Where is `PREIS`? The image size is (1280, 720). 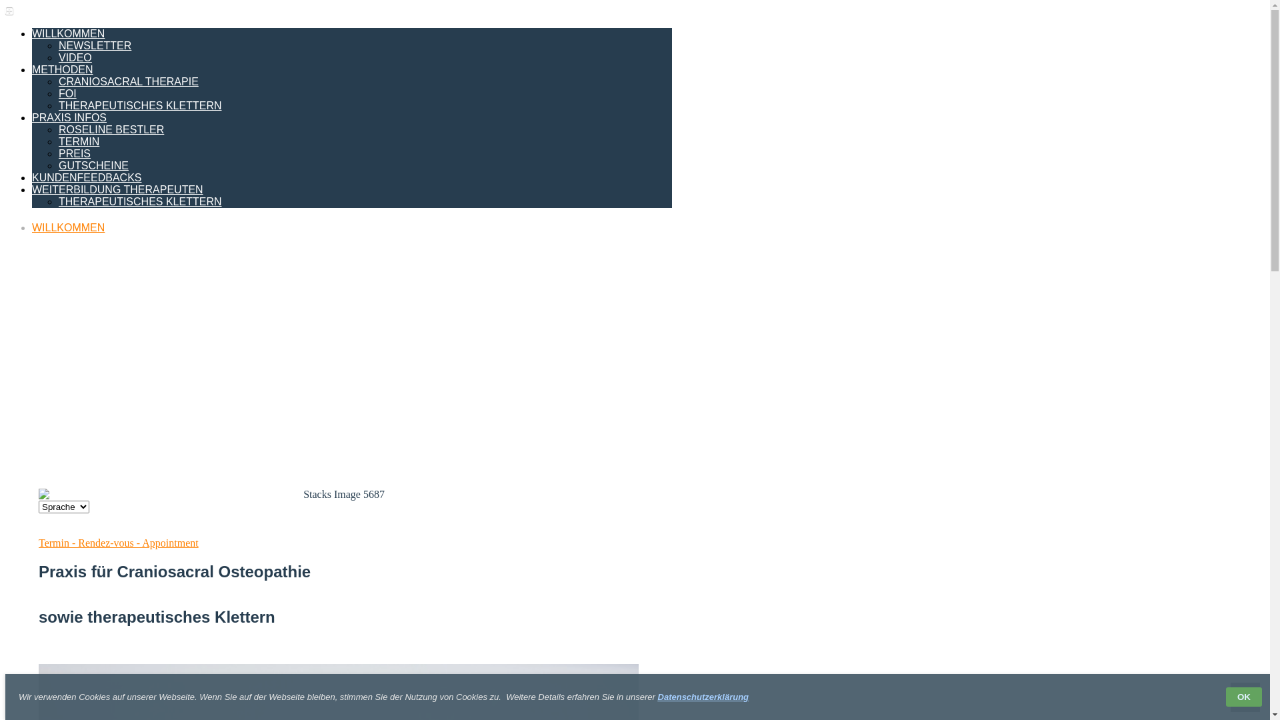 PREIS is located at coordinates (75, 153).